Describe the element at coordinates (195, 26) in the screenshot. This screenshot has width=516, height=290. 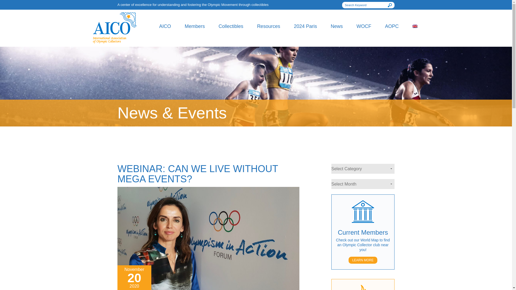
I see `Members` at that location.